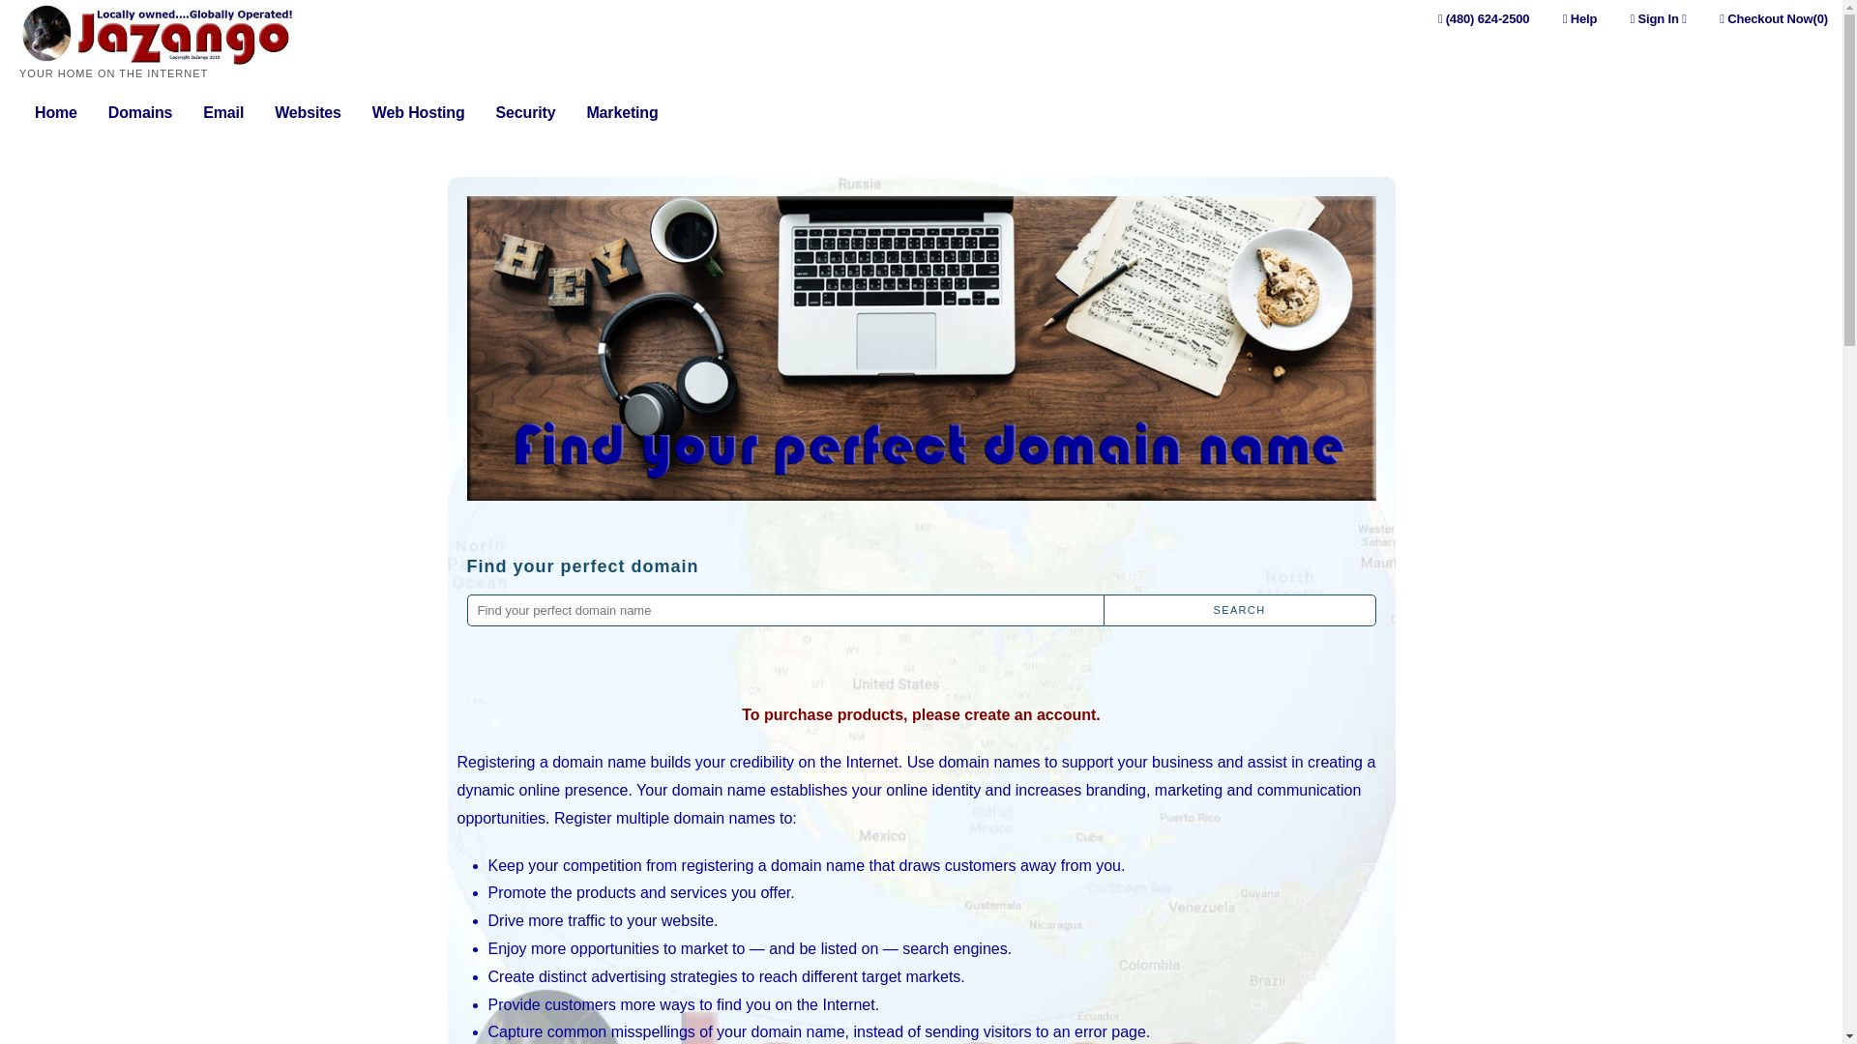  I want to click on Email, so click(222, 114).